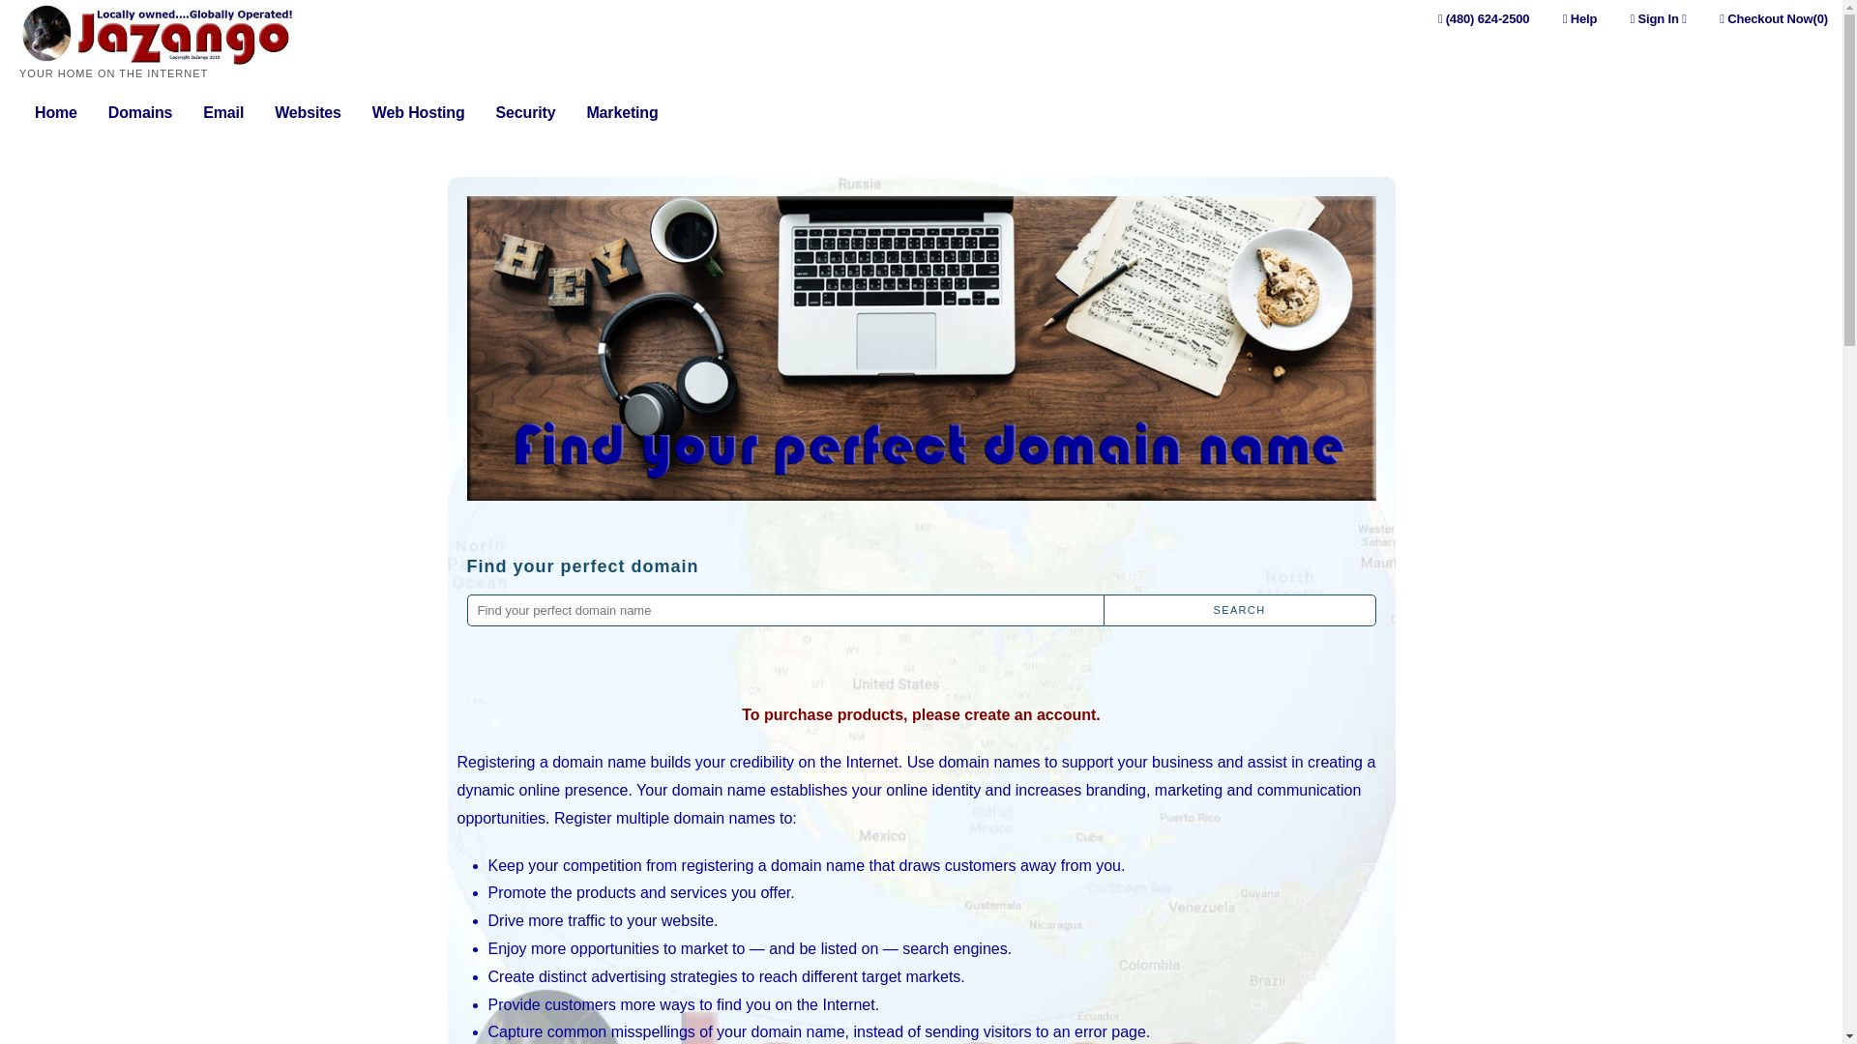  I want to click on Email, so click(222, 114).